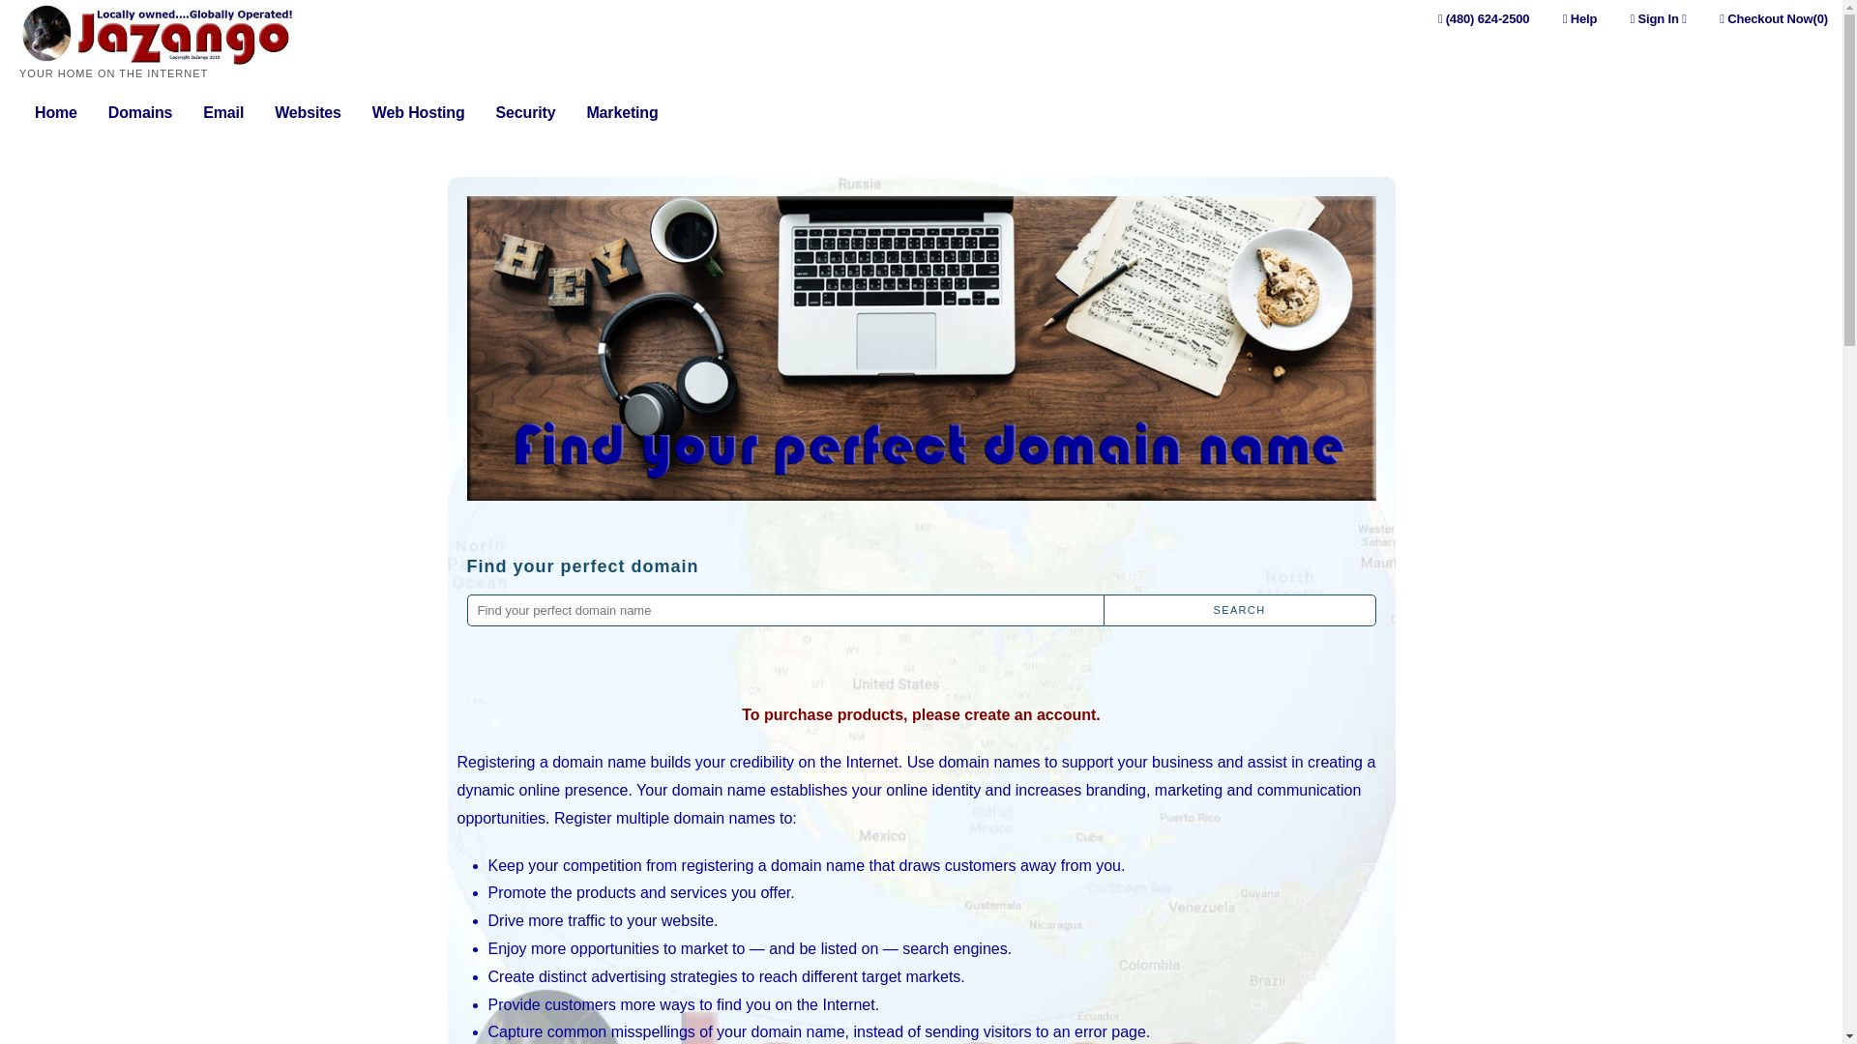  I want to click on Email, so click(222, 114).